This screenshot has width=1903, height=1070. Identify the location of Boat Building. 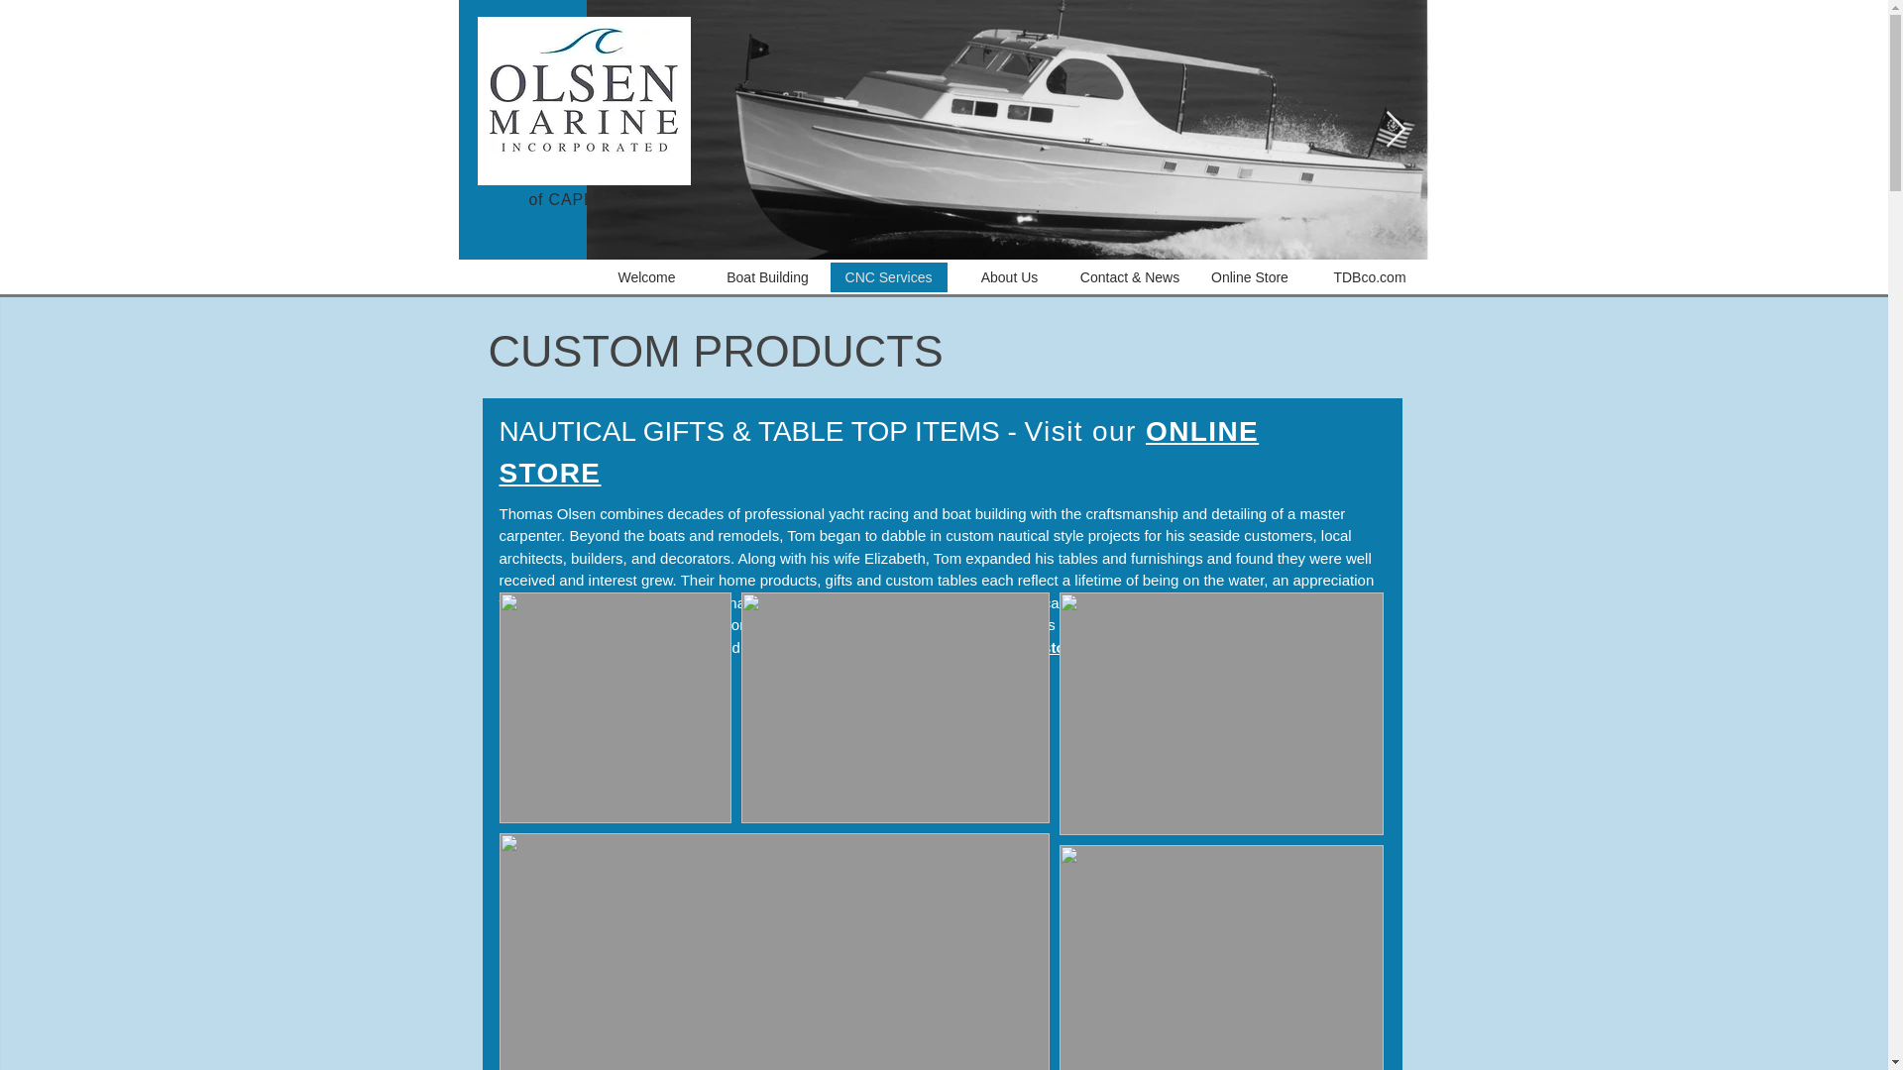
(767, 276).